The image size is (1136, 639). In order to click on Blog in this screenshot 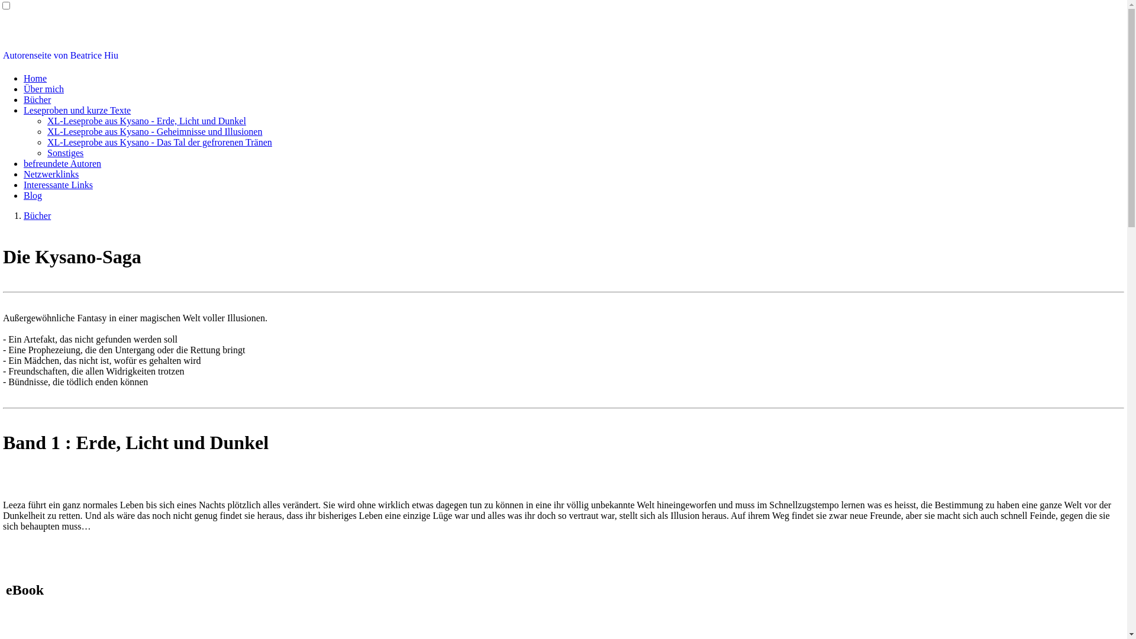, I will do `click(33, 195)`.